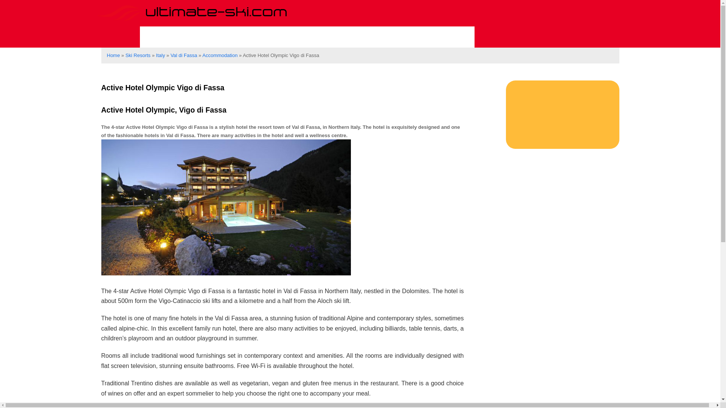  Describe the element at coordinates (244, 37) in the screenshot. I see `Ski Lessons` at that location.